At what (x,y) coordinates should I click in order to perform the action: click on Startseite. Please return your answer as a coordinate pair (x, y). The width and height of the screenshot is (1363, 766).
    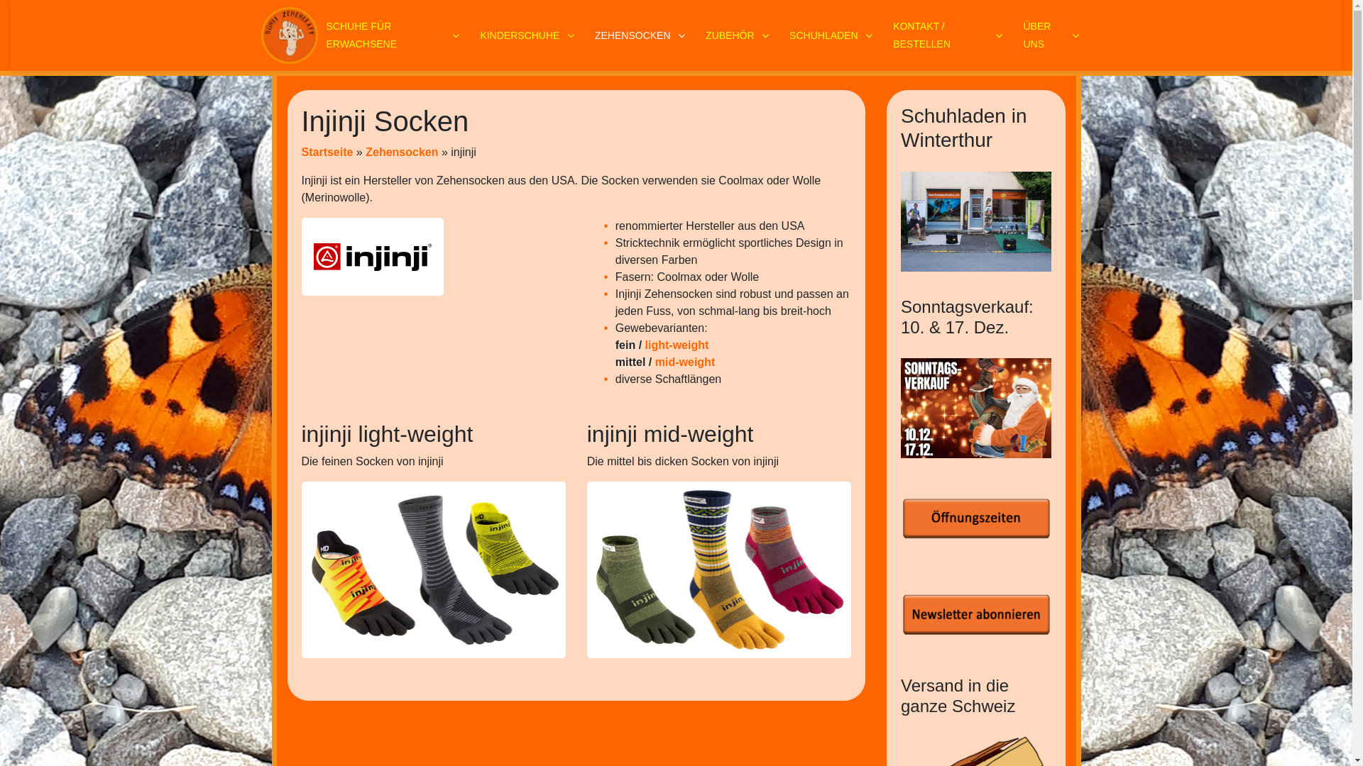
    Looking at the image, I should click on (327, 152).